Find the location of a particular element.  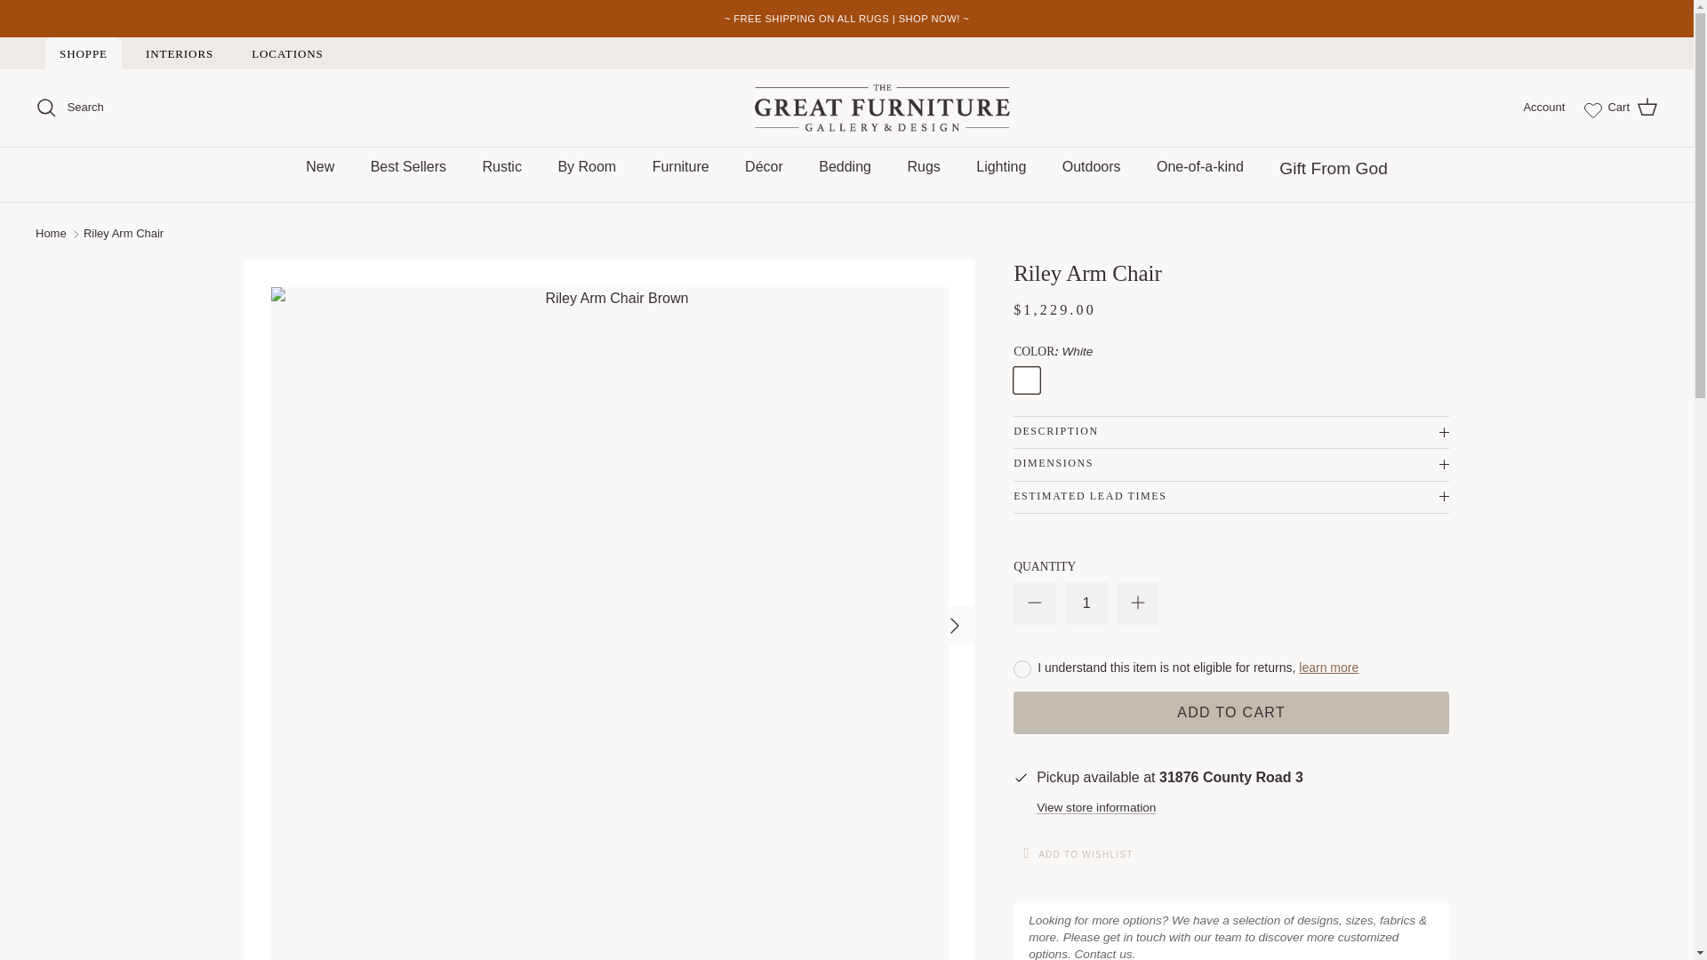

All Rugs is located at coordinates (852, 19).